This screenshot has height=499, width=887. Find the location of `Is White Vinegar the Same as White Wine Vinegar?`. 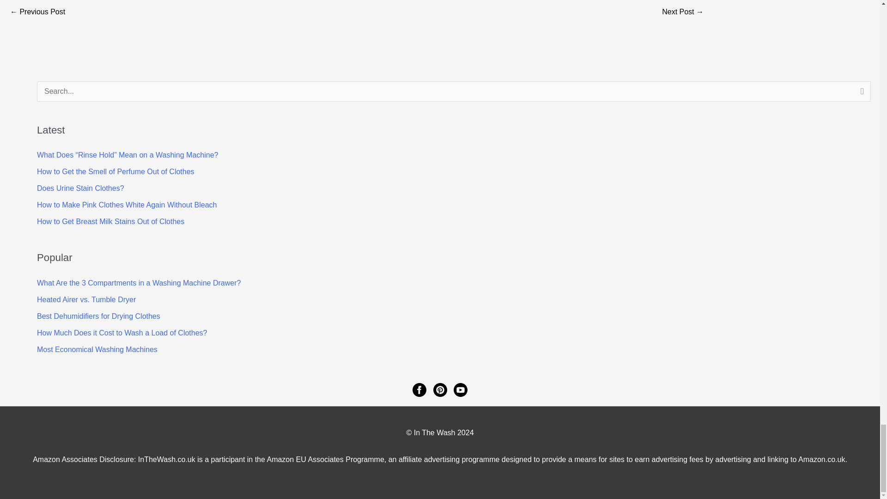

Is White Vinegar the Same as White Wine Vinegar? is located at coordinates (682, 12).